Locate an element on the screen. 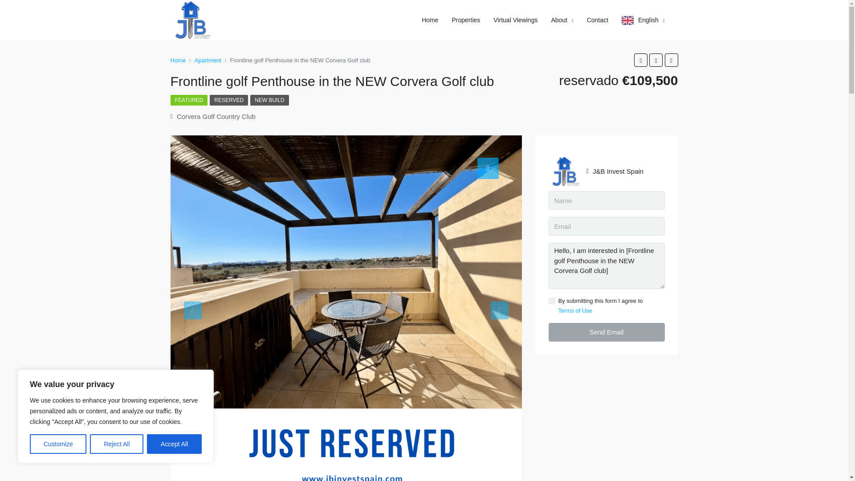  Home is located at coordinates (178, 60).